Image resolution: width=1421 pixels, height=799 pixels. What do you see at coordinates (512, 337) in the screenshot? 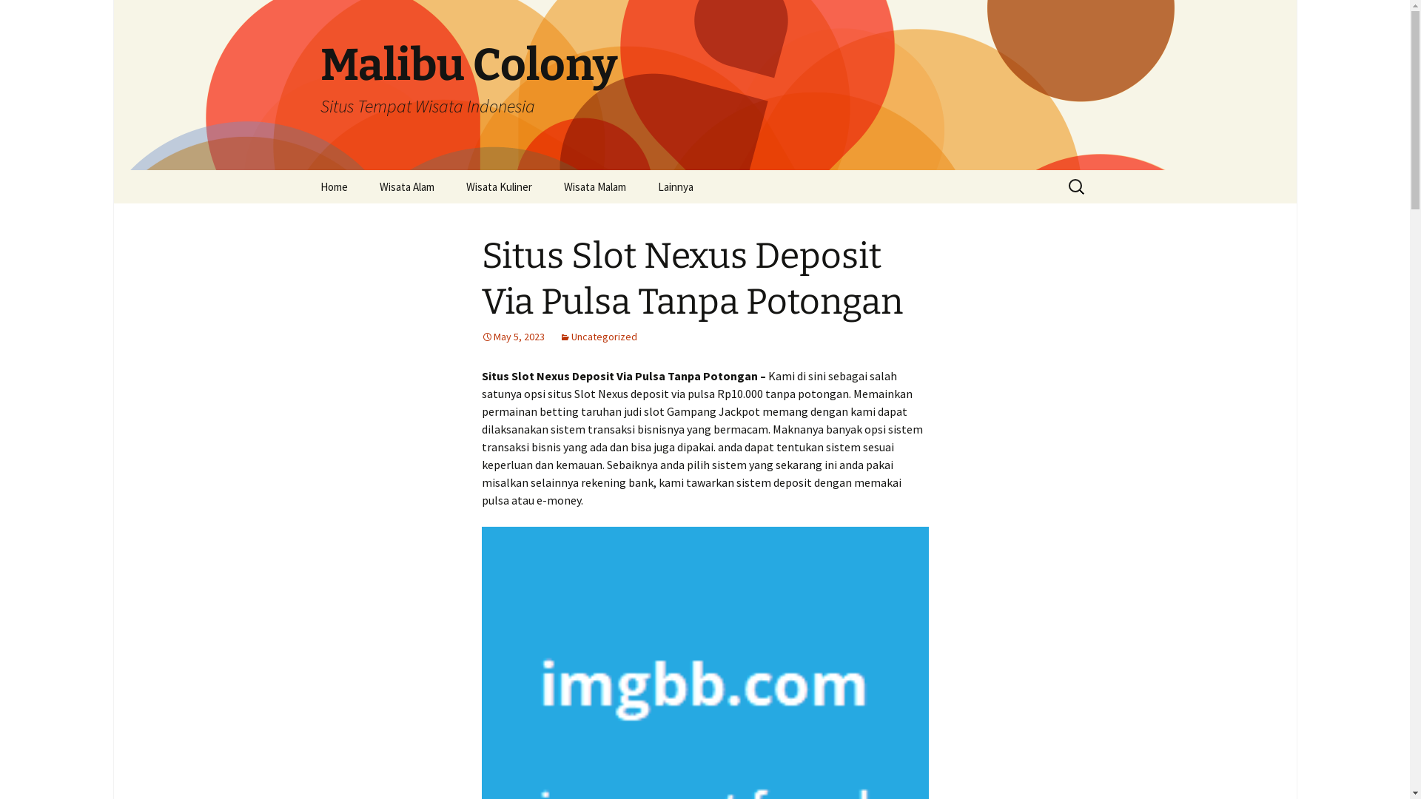
I see `May 5, 2023` at bounding box center [512, 337].